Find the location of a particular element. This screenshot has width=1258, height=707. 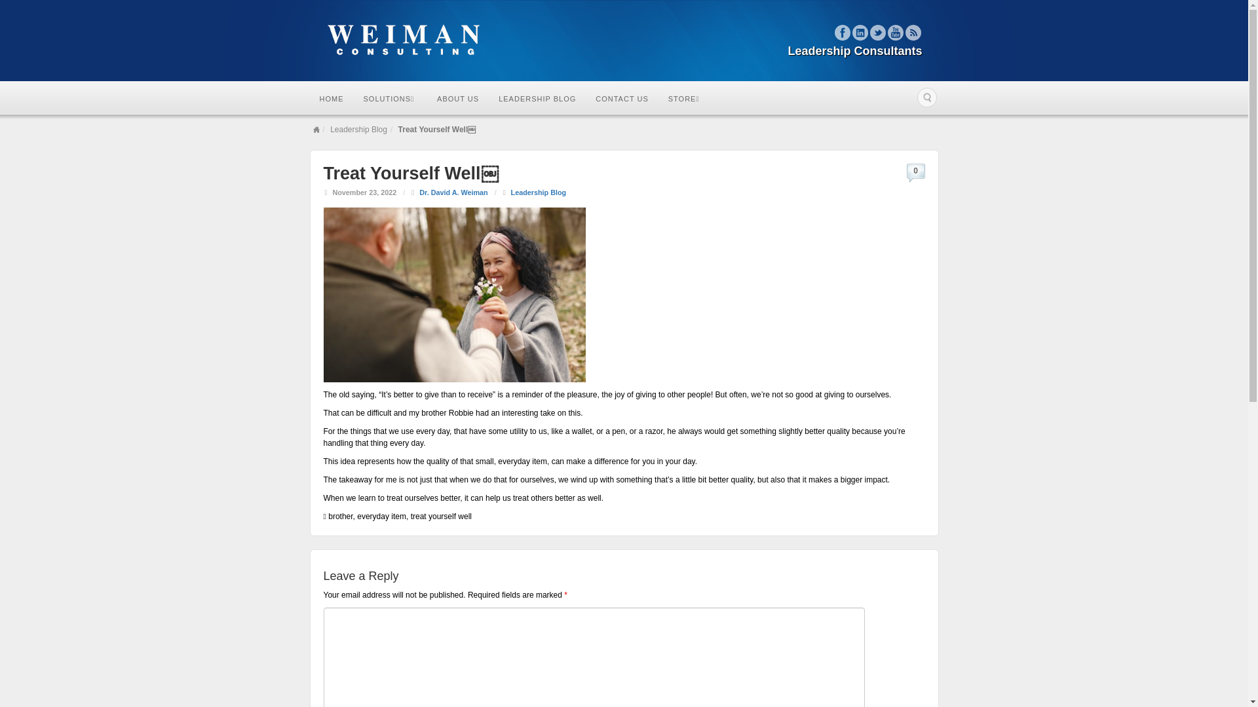

YouTube is located at coordinates (895, 32).